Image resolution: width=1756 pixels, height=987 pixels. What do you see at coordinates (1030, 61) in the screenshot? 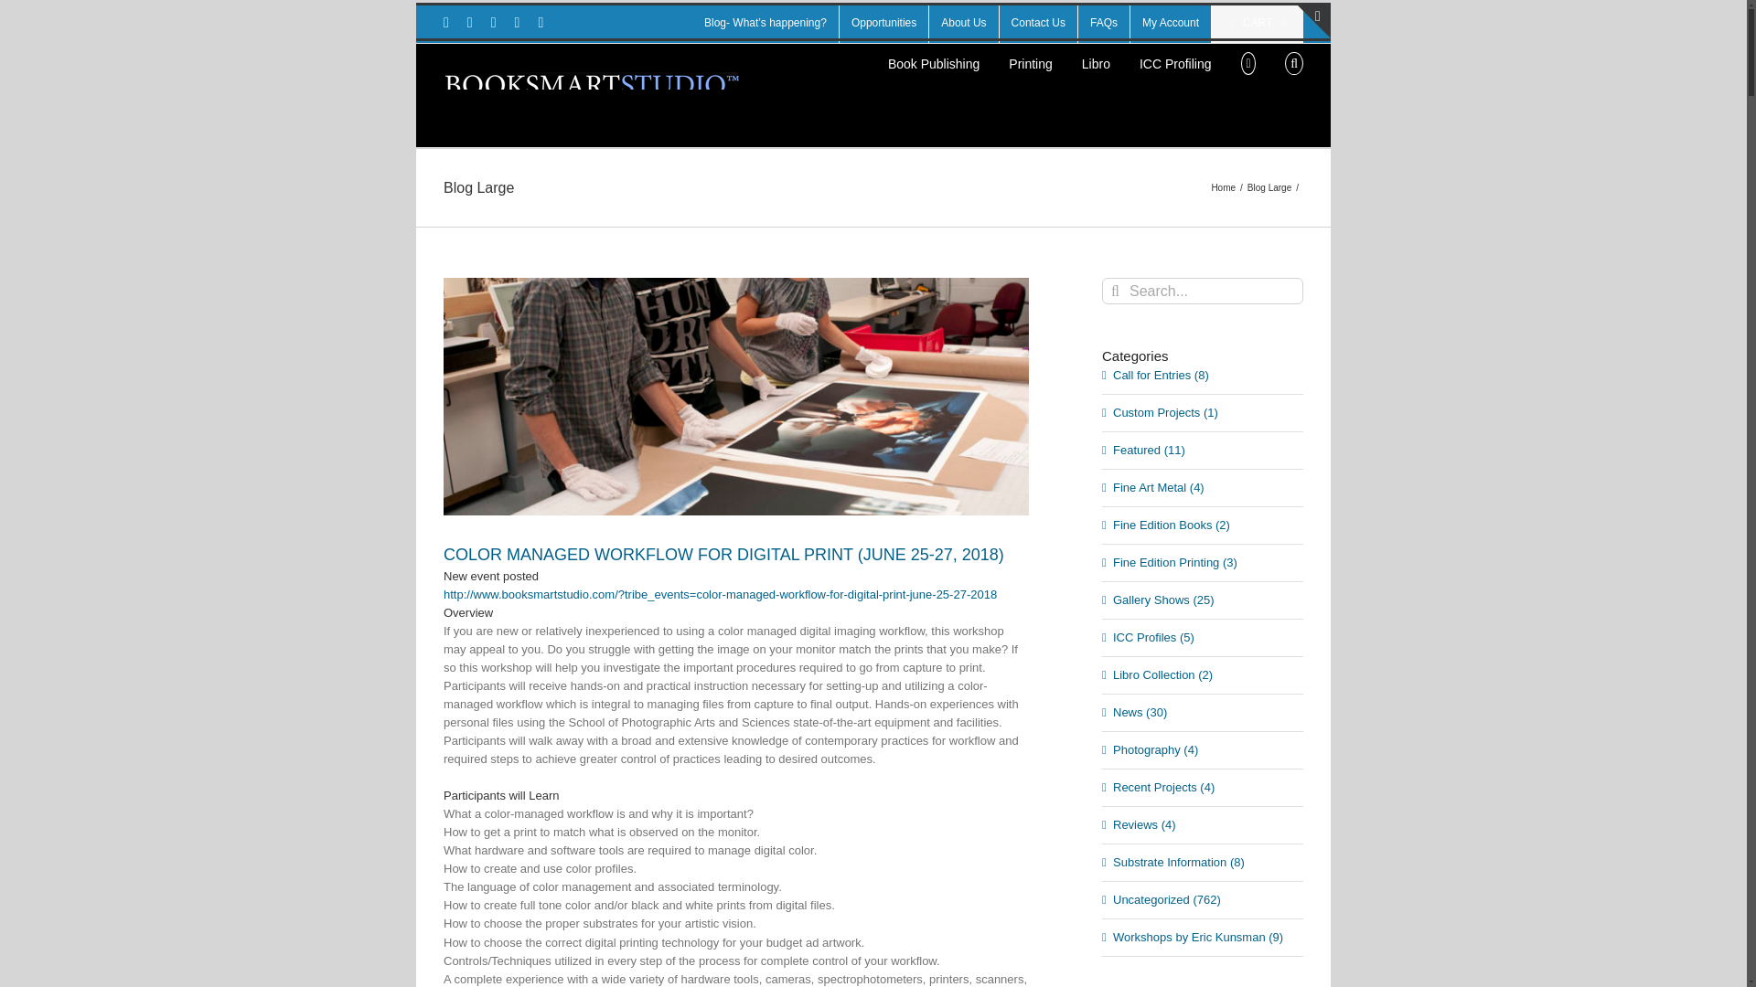
I see `Printing` at bounding box center [1030, 61].